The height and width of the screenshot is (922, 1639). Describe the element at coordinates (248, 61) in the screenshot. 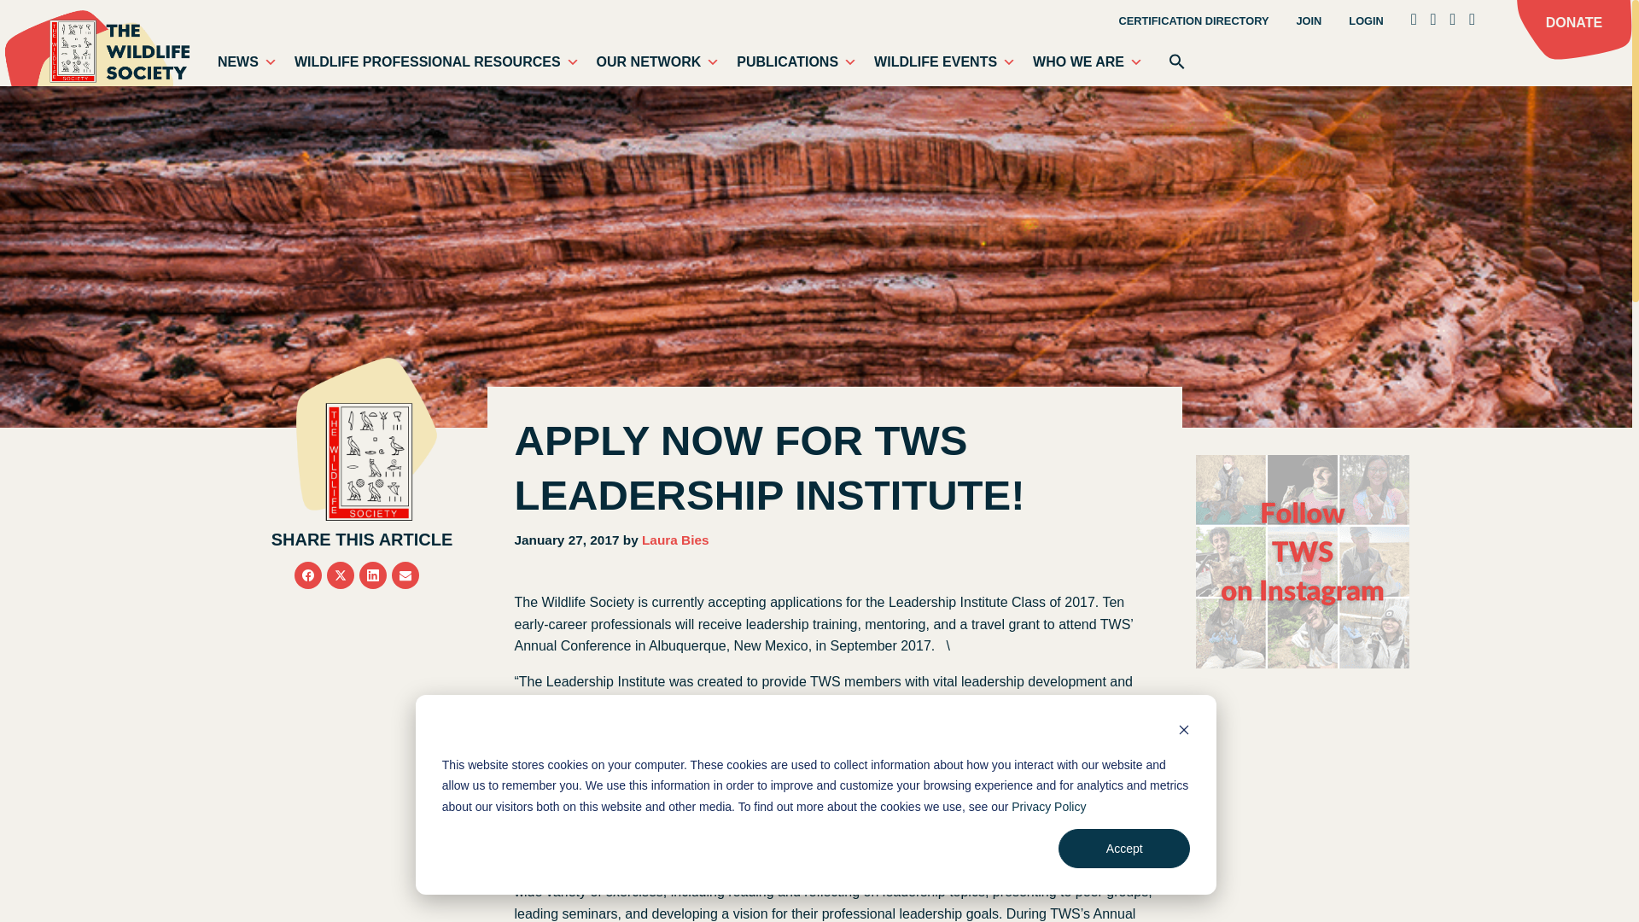

I see `NEWS` at that location.